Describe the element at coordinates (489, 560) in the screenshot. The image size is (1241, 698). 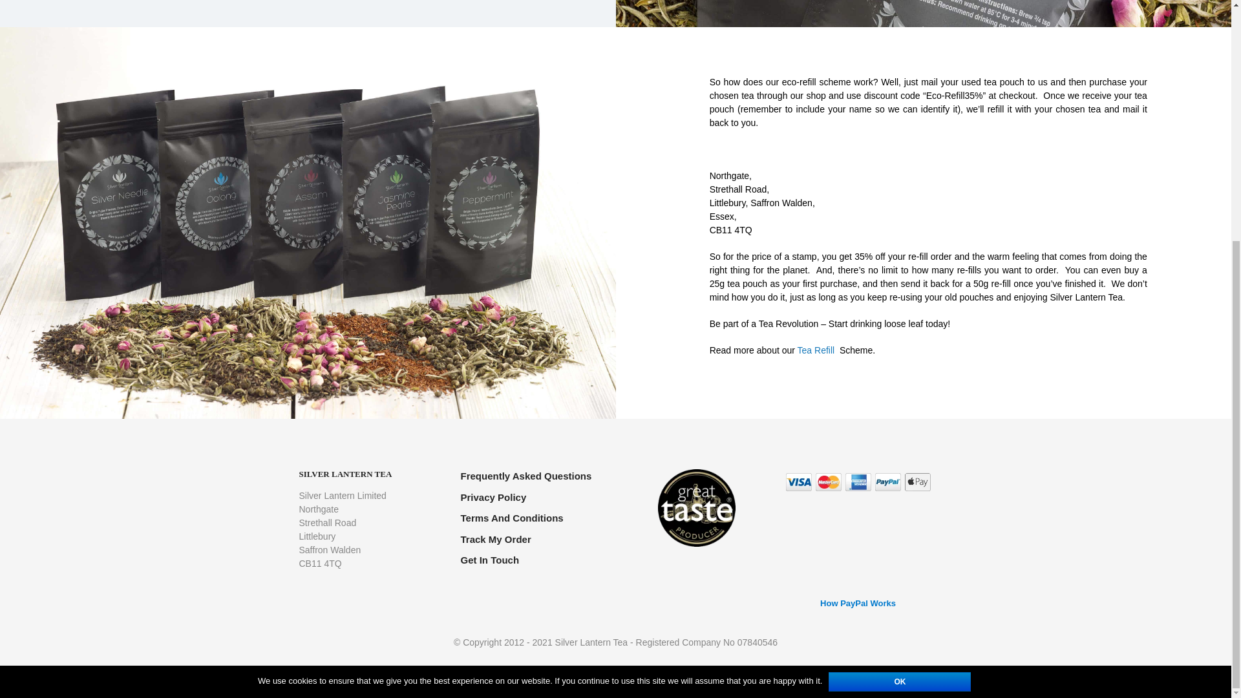
I see `Get In Touch` at that location.